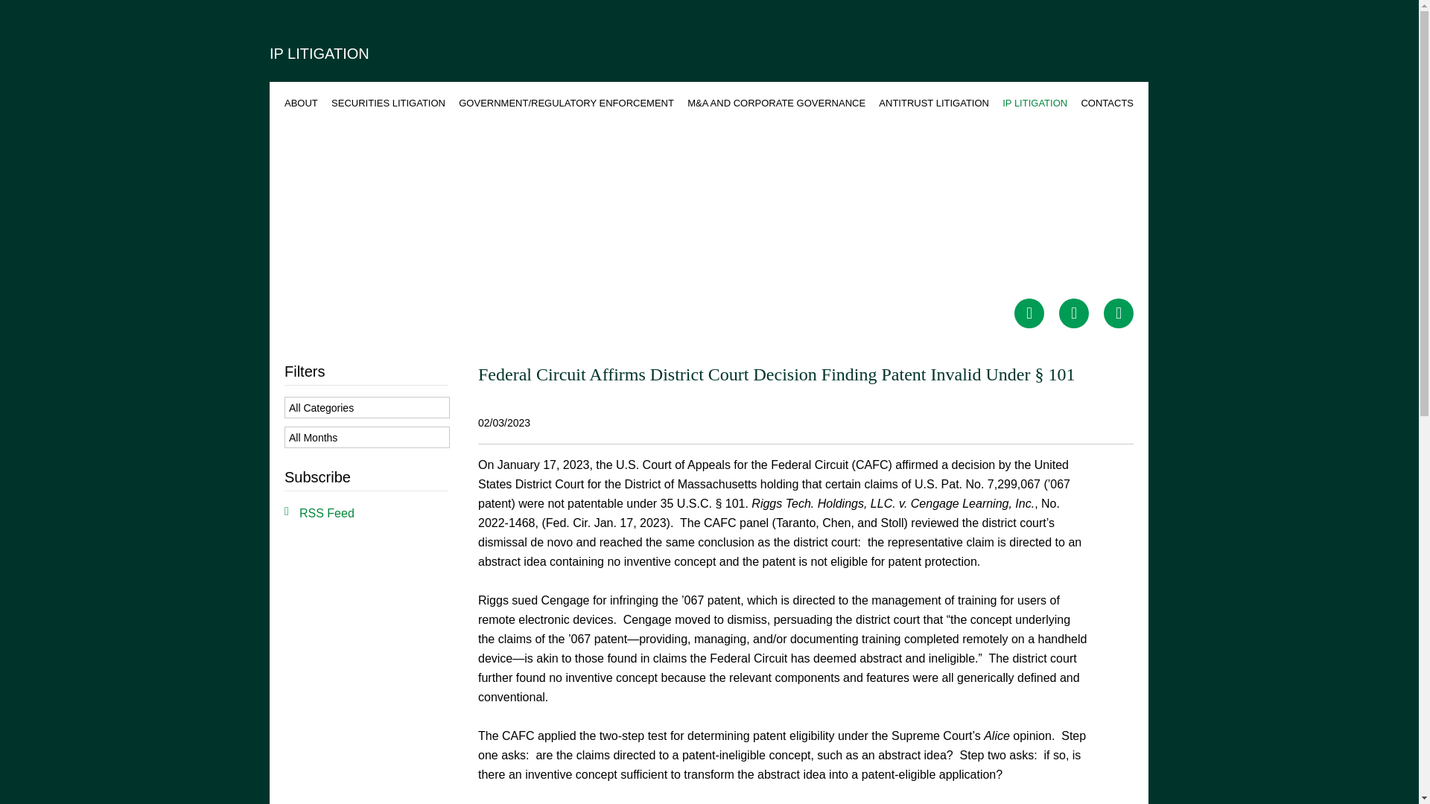 The image size is (1430, 804). Describe the element at coordinates (934, 103) in the screenshot. I see `ANTITRUST LITIGATION` at that location.